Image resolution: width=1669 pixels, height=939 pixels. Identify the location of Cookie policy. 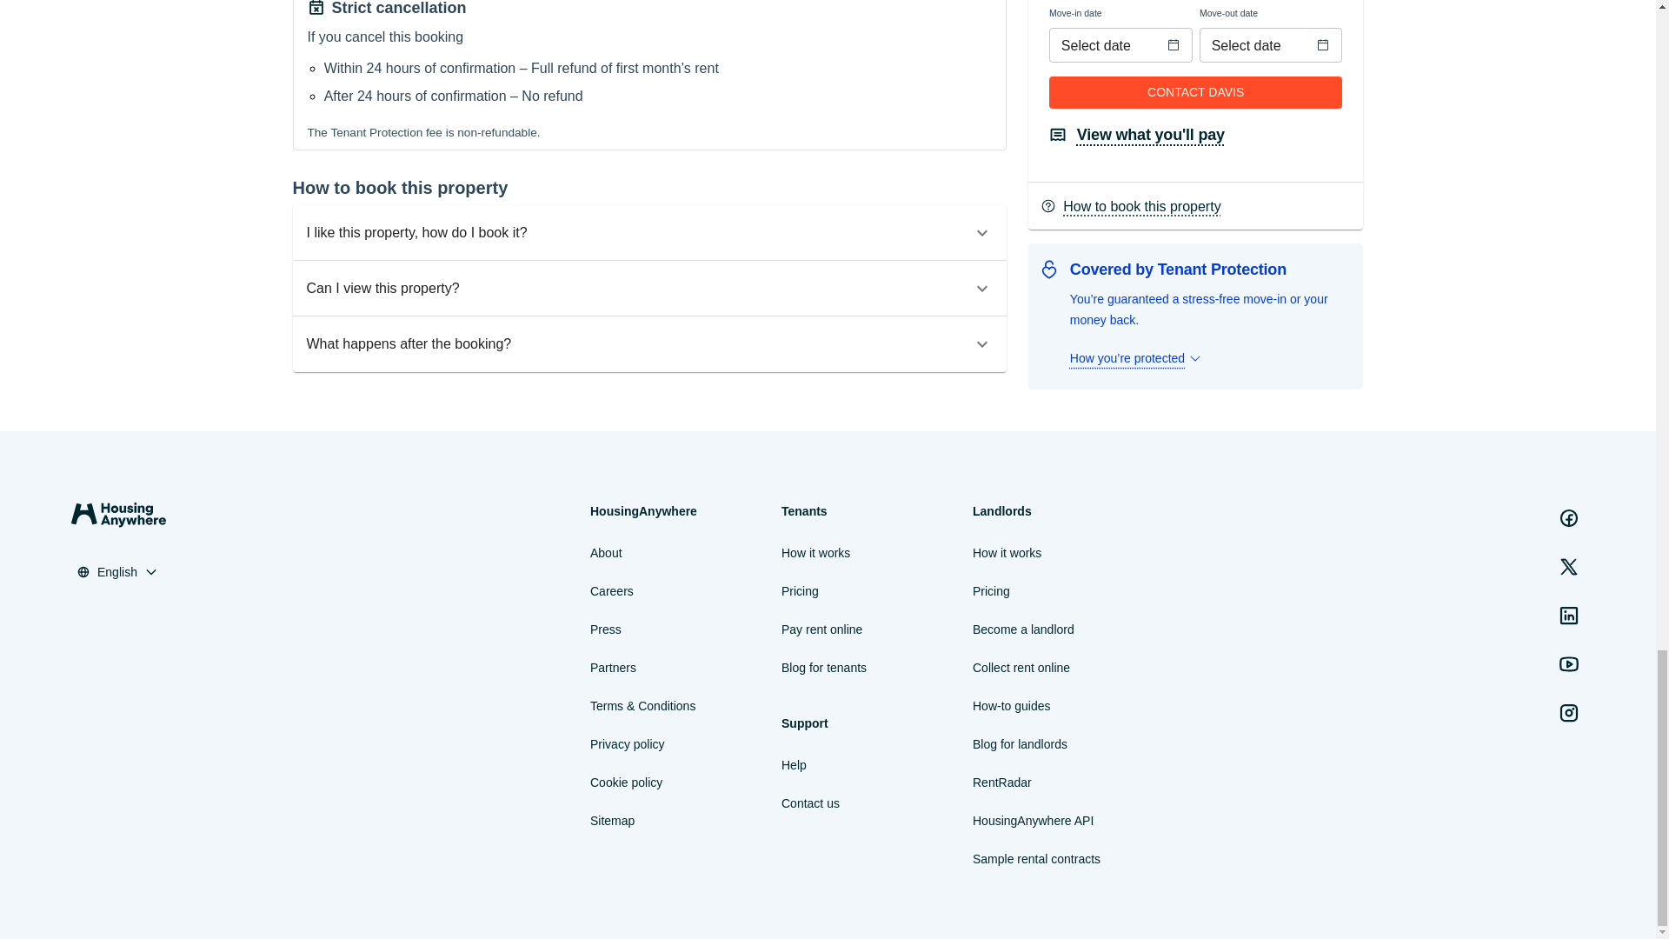
(626, 782).